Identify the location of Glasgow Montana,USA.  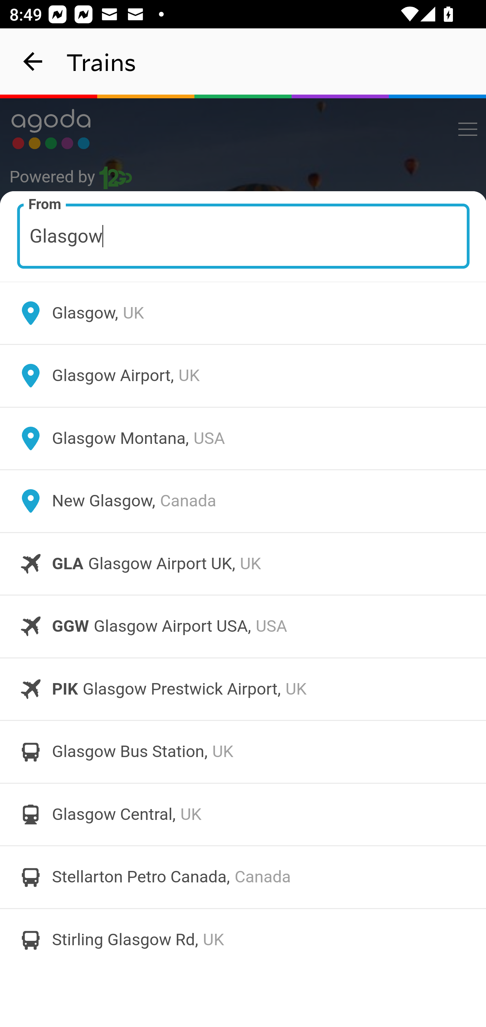
(243, 439).